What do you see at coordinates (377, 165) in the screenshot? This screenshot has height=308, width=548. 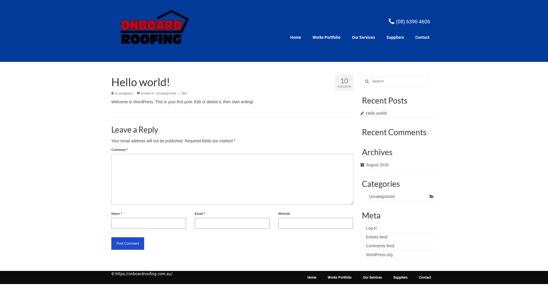 I see `August 2018` at bounding box center [377, 165].